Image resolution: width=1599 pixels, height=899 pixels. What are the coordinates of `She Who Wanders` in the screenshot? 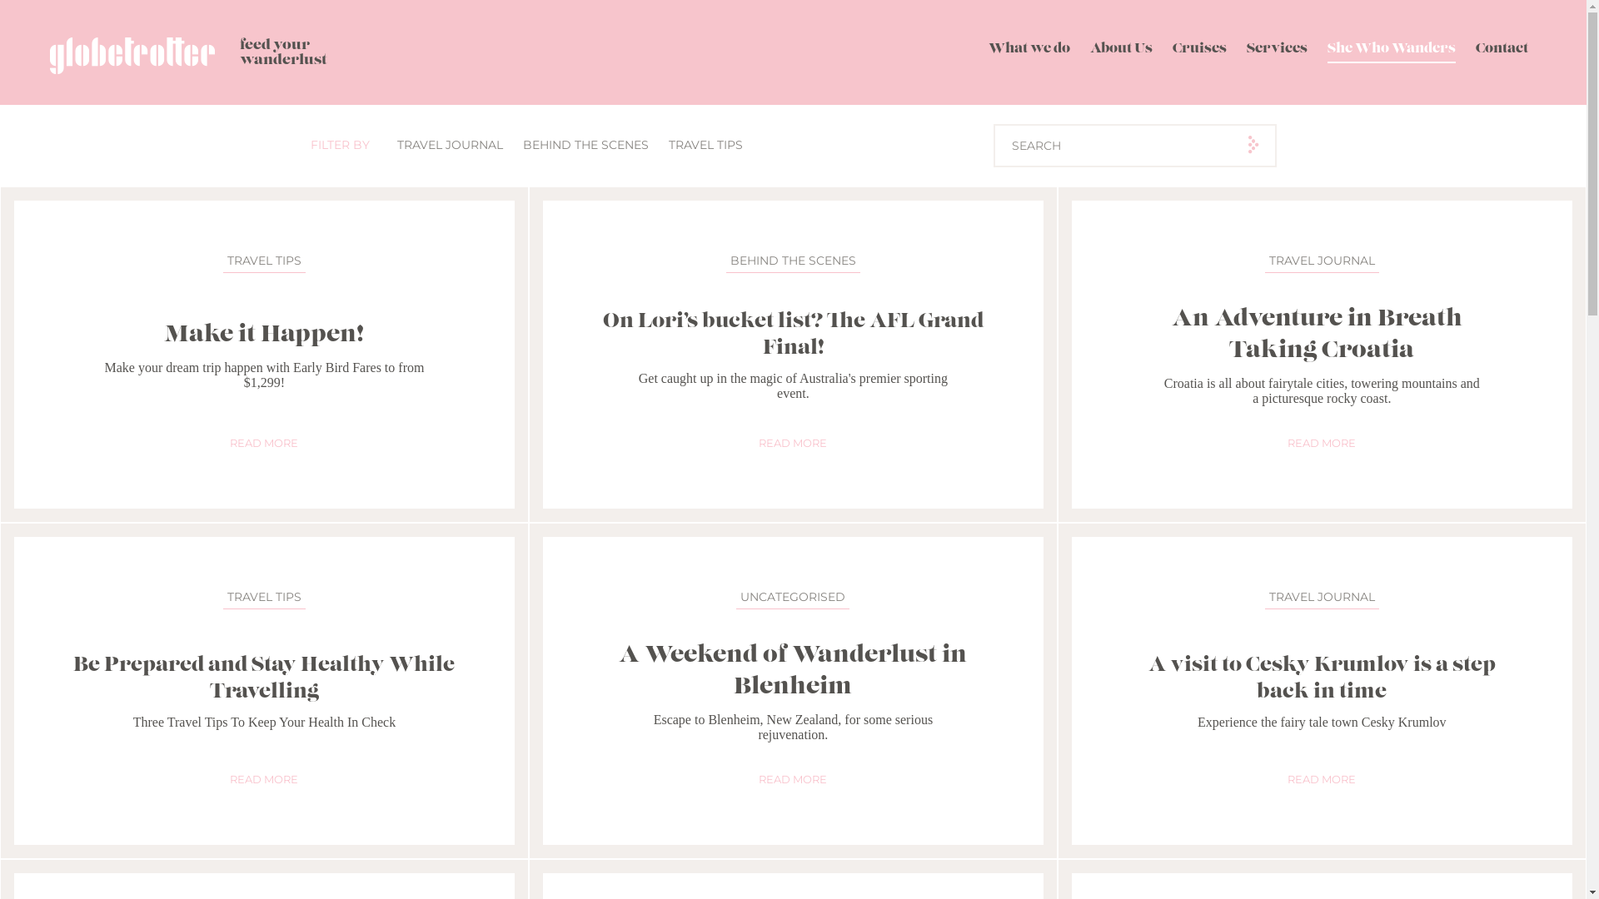 It's located at (1392, 52).